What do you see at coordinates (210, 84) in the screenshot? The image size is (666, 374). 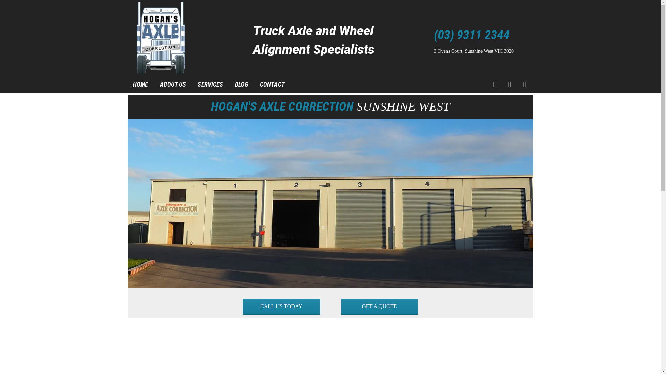 I see `SERVICES` at bounding box center [210, 84].